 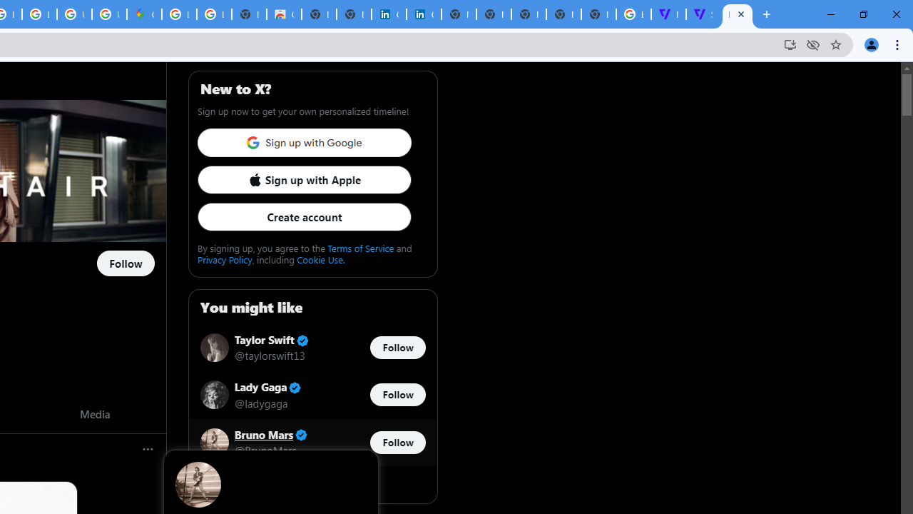 I want to click on Cookie Use., so click(x=321, y=259).